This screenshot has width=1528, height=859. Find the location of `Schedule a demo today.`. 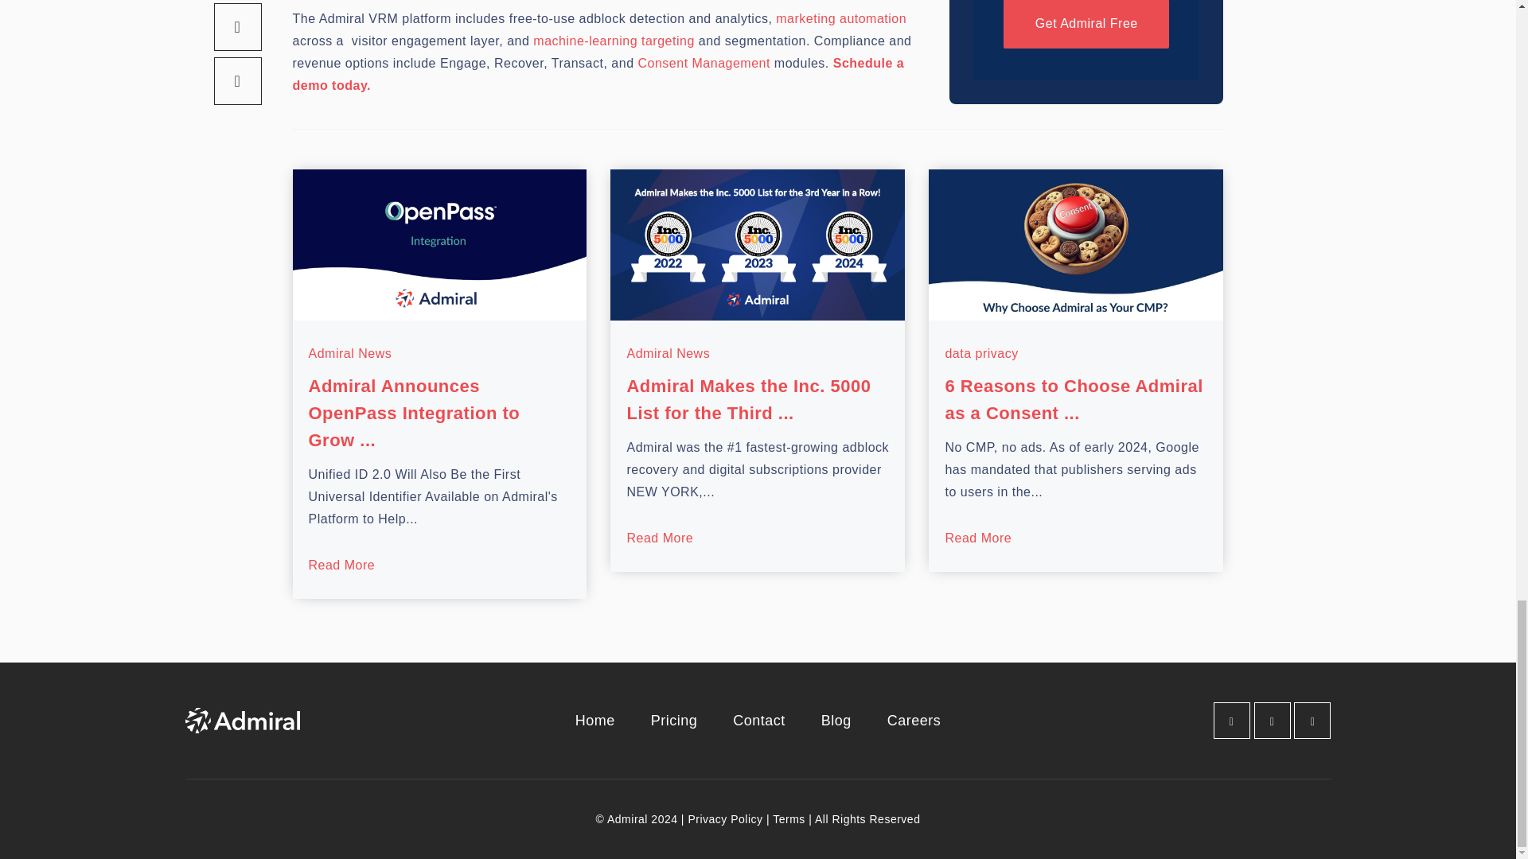

Schedule a demo today. is located at coordinates (598, 74).